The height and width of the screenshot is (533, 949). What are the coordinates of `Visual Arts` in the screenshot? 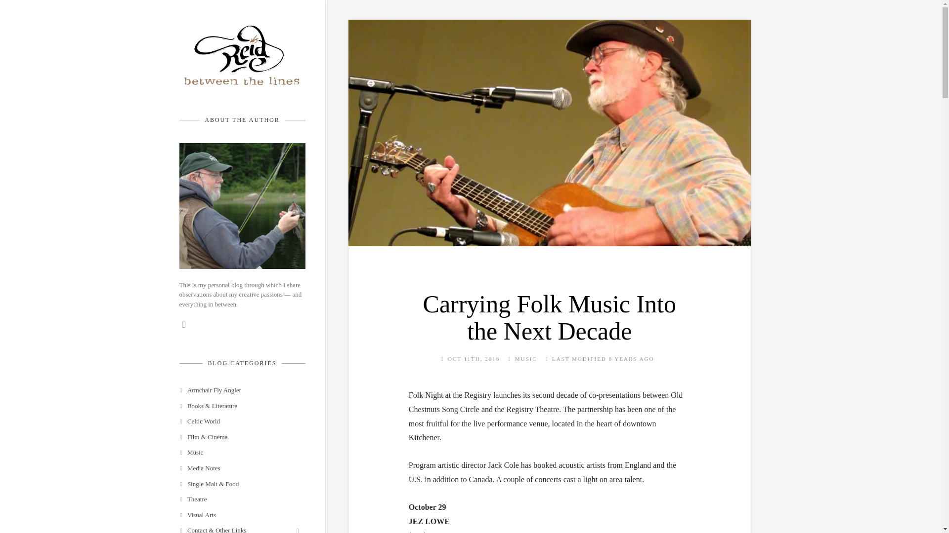 It's located at (232, 519).